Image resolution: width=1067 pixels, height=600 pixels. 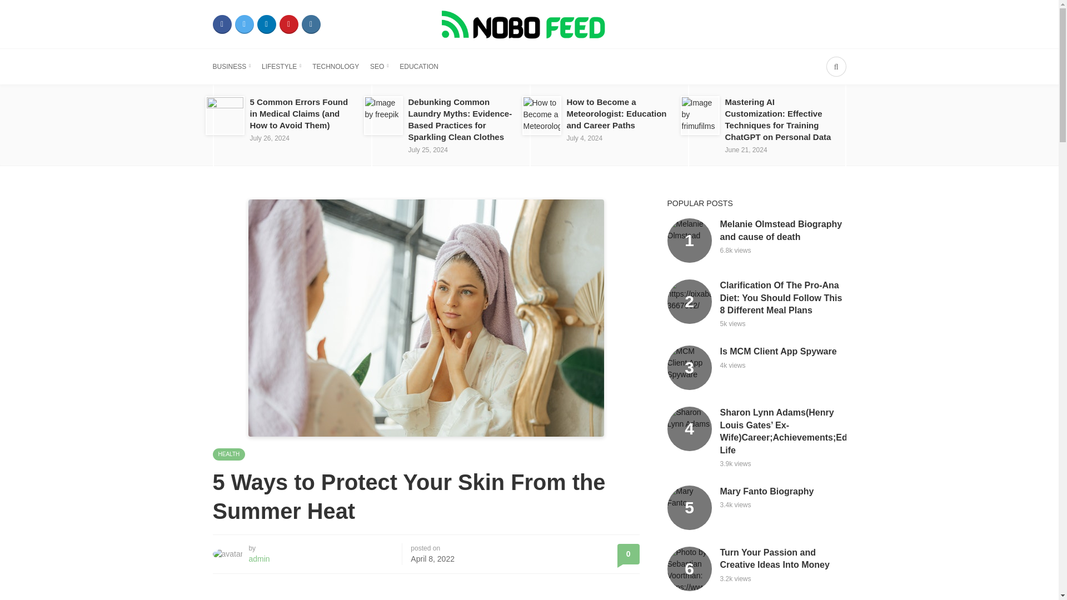 What do you see at coordinates (310, 24) in the screenshot?
I see `Instagram` at bounding box center [310, 24].